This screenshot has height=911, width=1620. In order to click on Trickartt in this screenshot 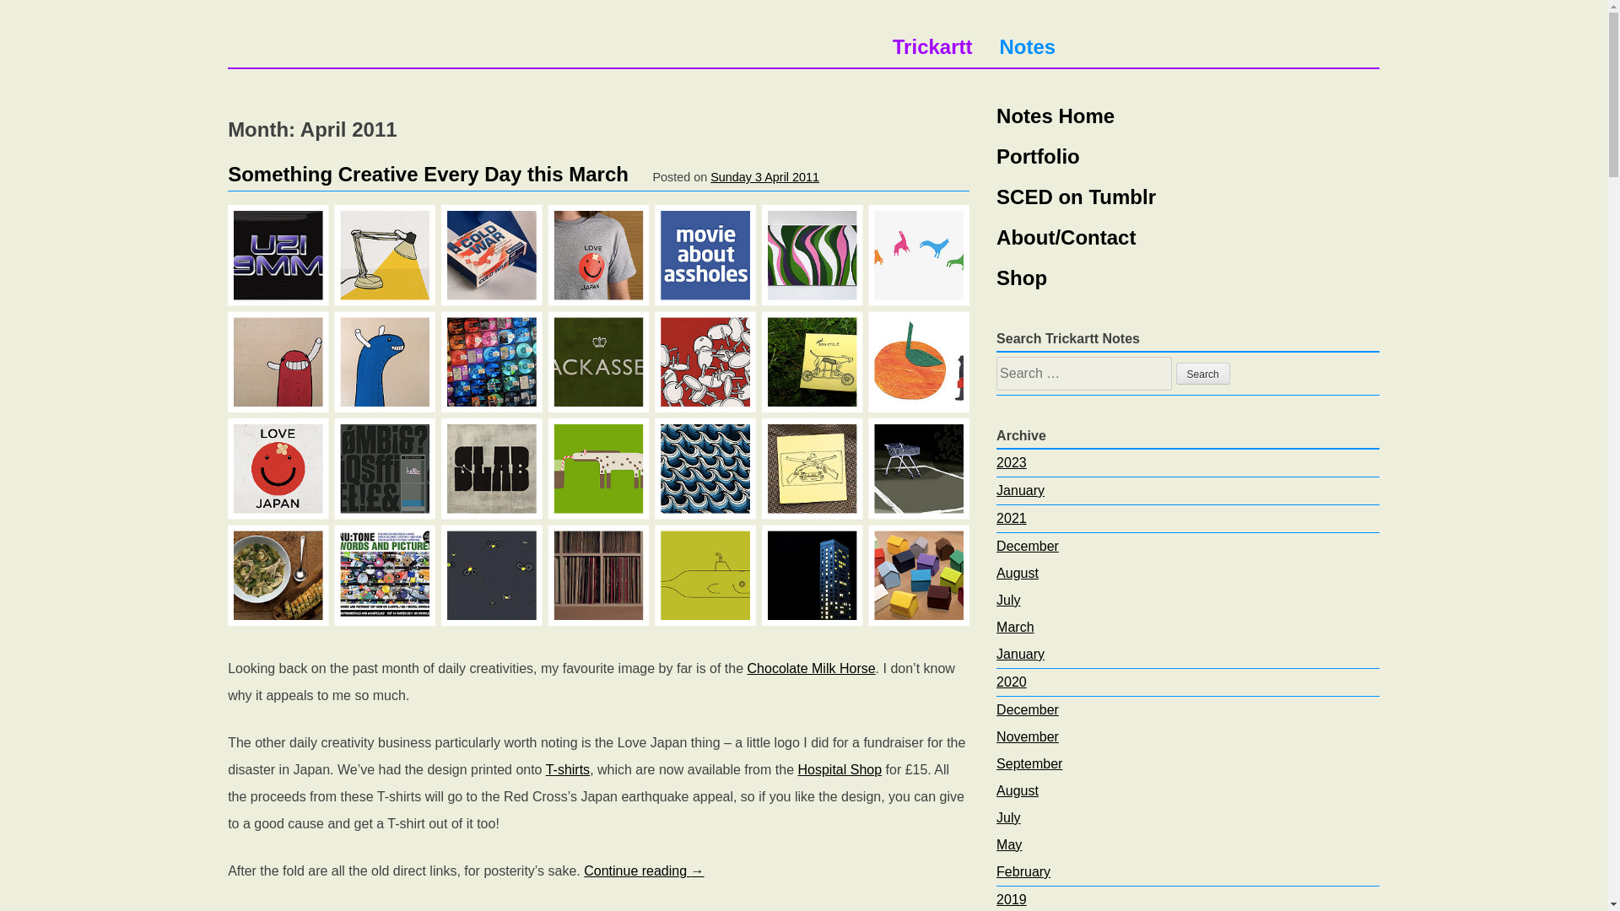, I will do `click(932, 47)`.